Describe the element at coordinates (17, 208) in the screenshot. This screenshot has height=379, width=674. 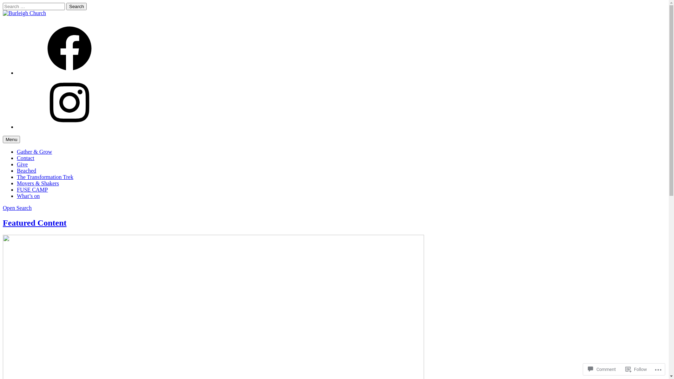
I see `Open Search` at that location.